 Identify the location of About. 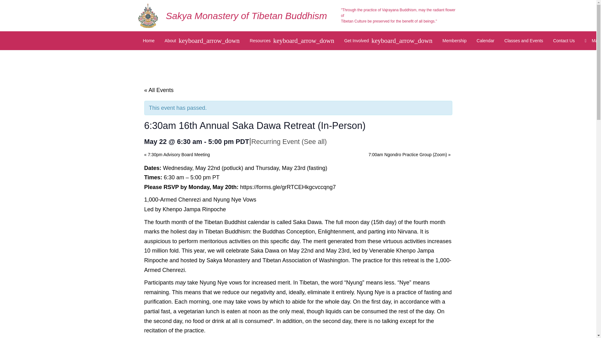
(202, 41).